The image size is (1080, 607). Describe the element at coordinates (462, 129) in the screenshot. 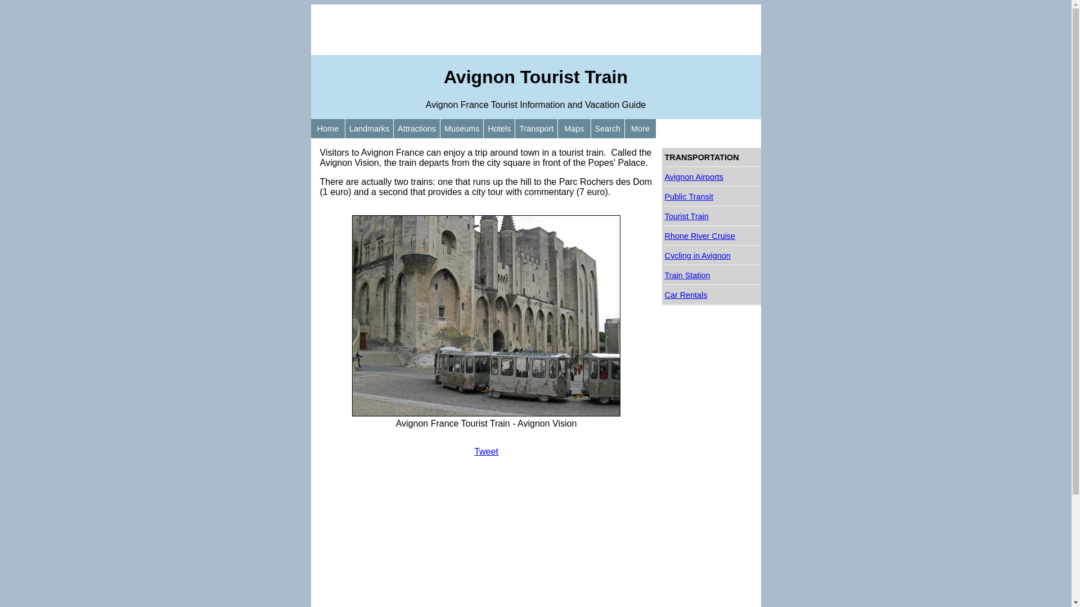

I see `Museums` at that location.